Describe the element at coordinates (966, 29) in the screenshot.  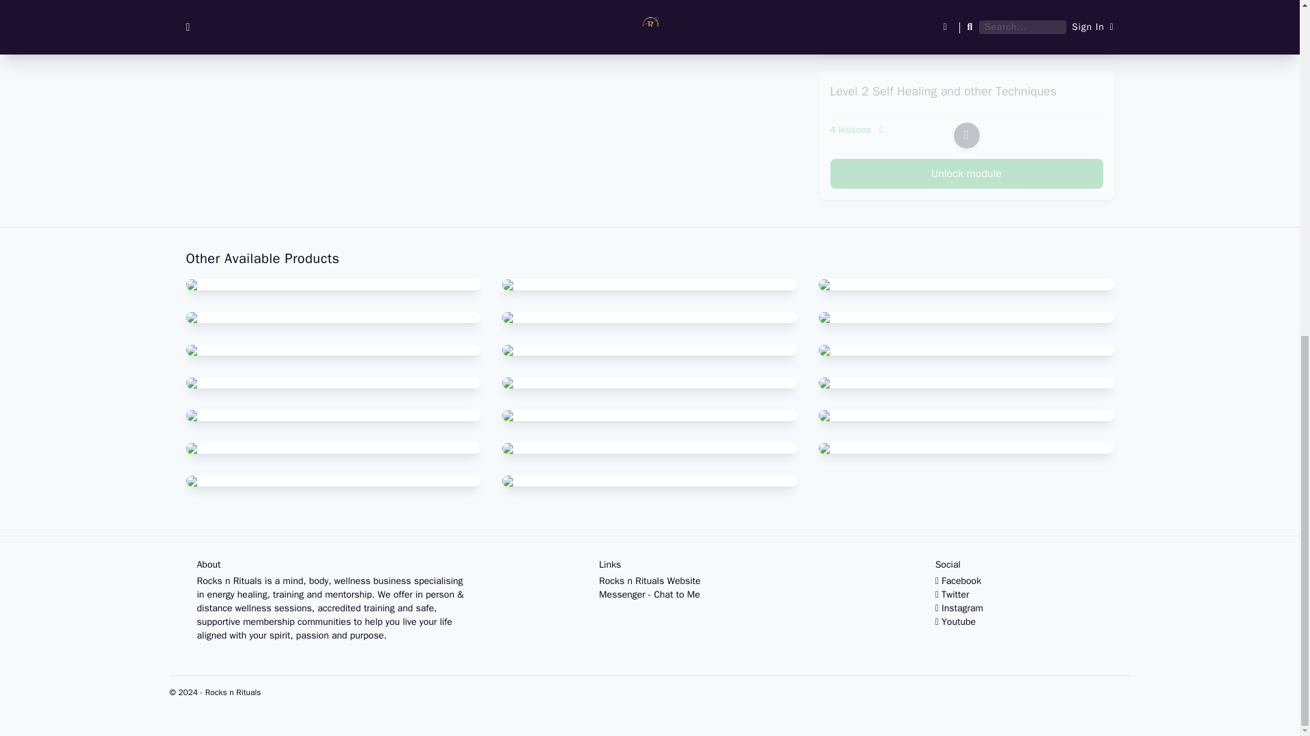
I see `Unlock module` at that location.